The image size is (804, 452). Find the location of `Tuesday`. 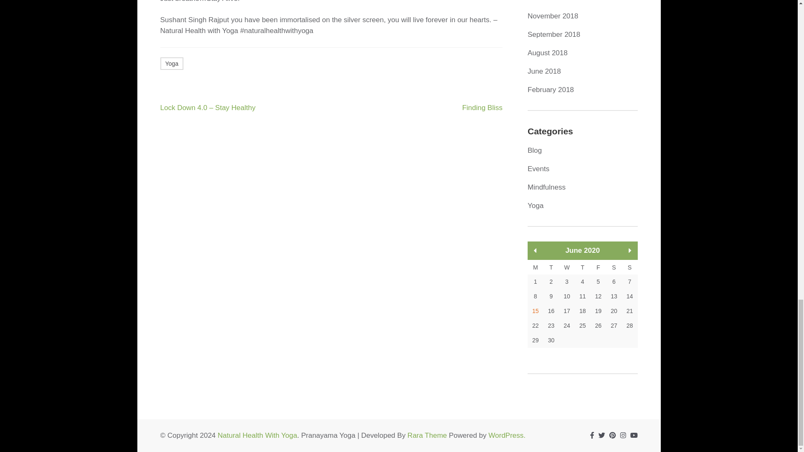

Tuesday is located at coordinates (551, 267).